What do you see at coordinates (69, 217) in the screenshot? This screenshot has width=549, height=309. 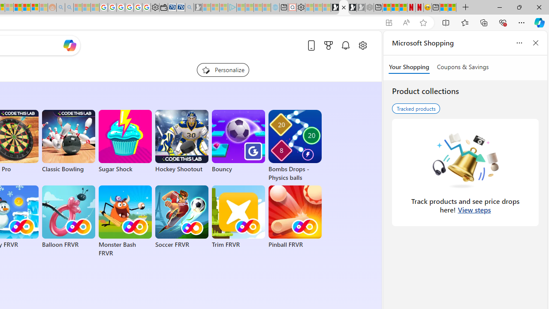 I see `Balloon FRVR` at bounding box center [69, 217].